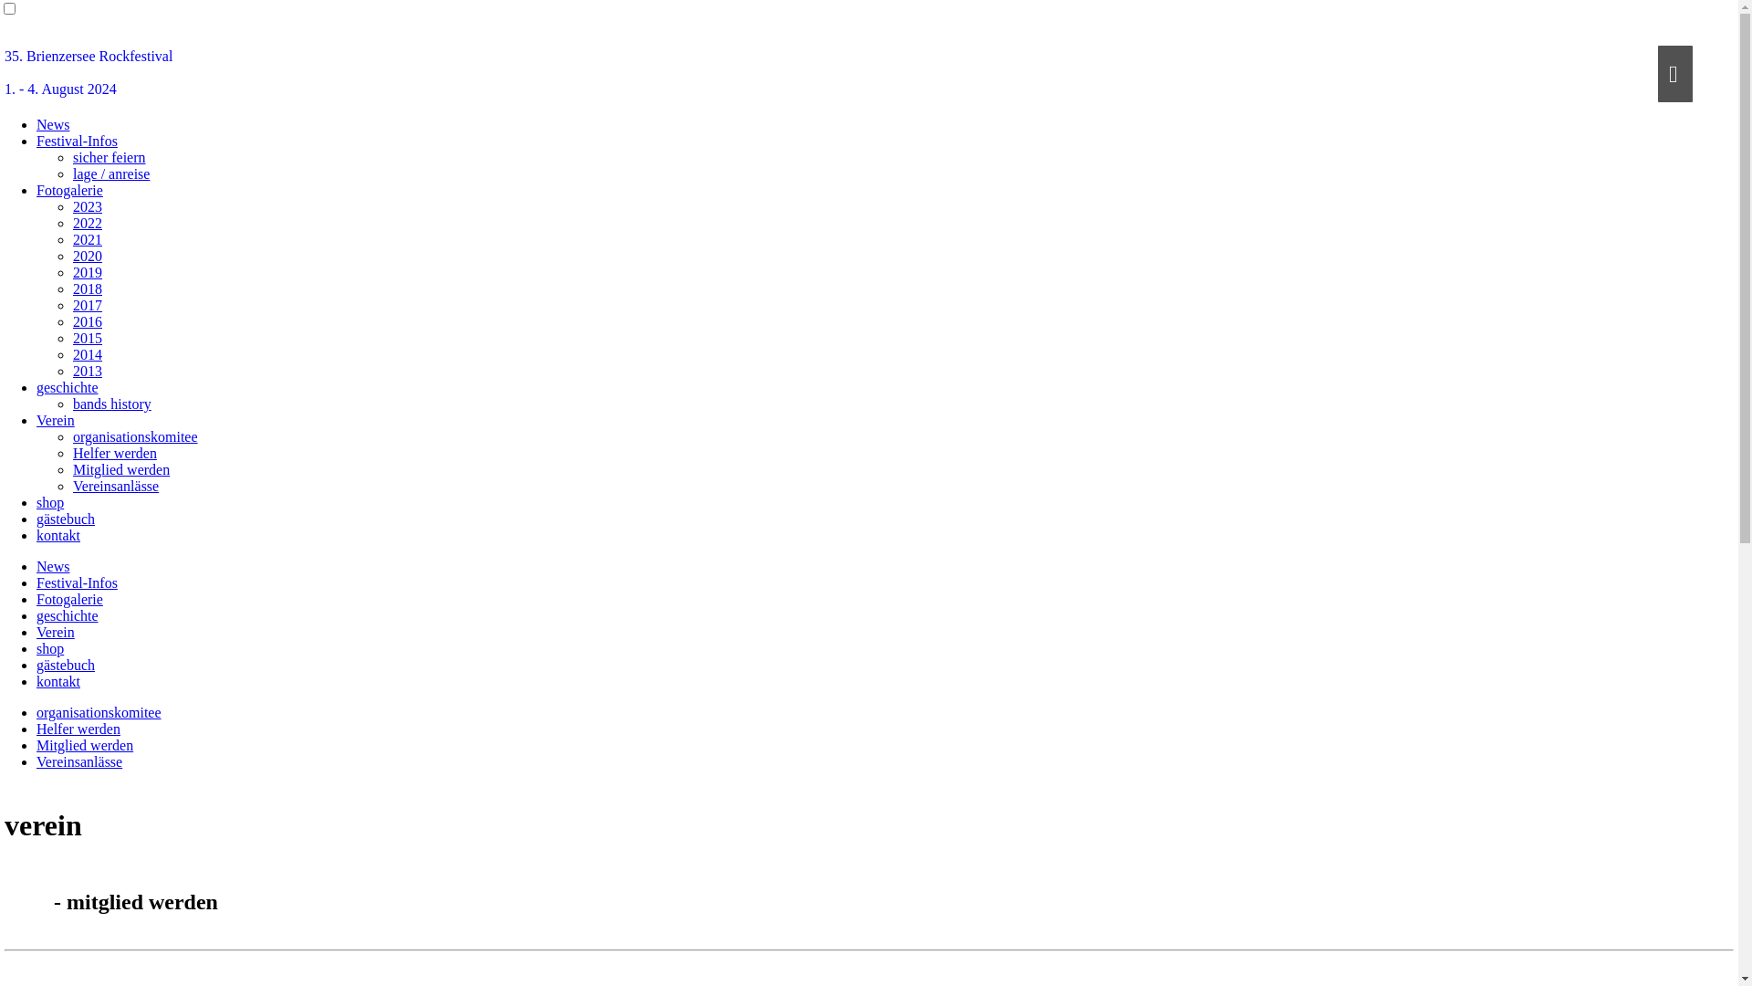  Describe the element at coordinates (88, 223) in the screenshot. I see `2022` at that location.